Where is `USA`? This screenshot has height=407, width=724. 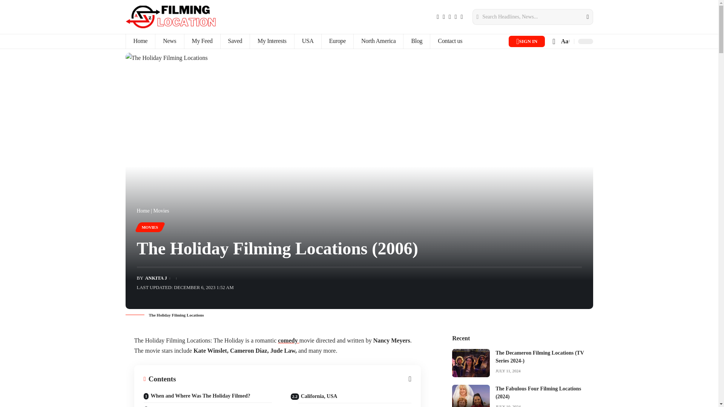 USA is located at coordinates (308, 41).